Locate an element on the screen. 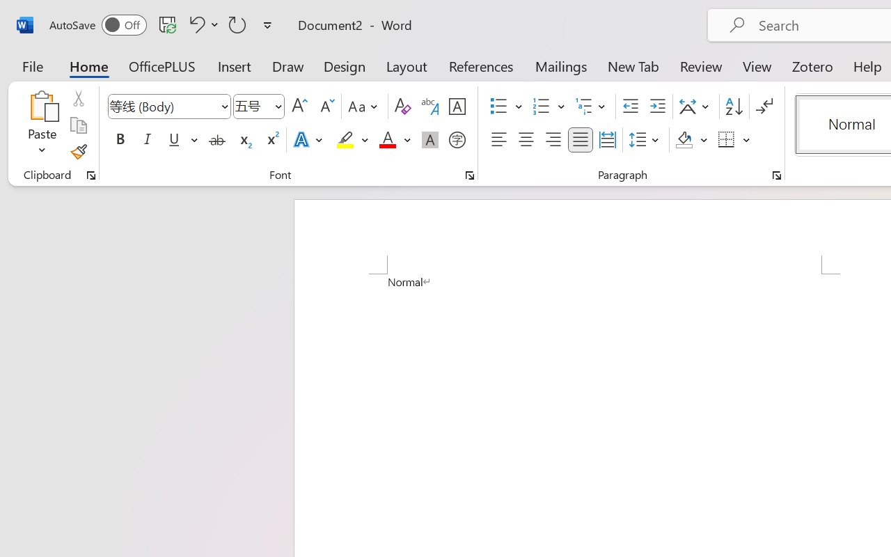  Increase Indent is located at coordinates (657, 107).